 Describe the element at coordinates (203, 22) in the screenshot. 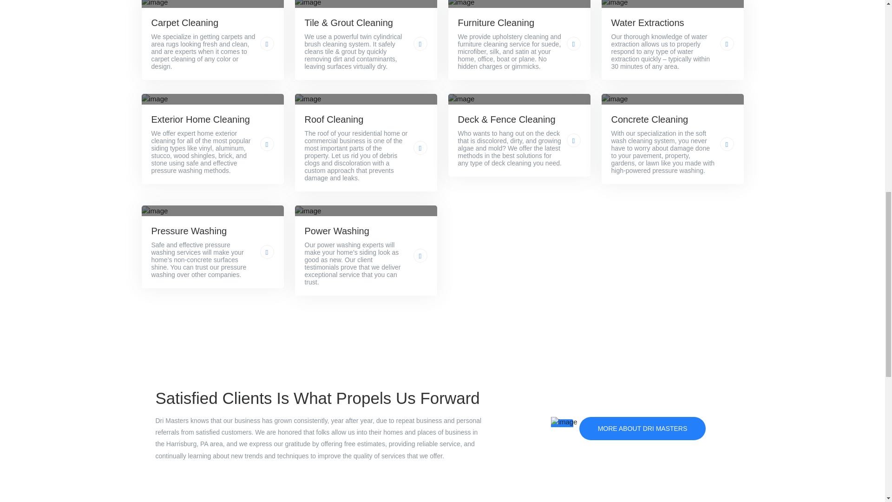

I see `Carpet Cleaning` at that location.